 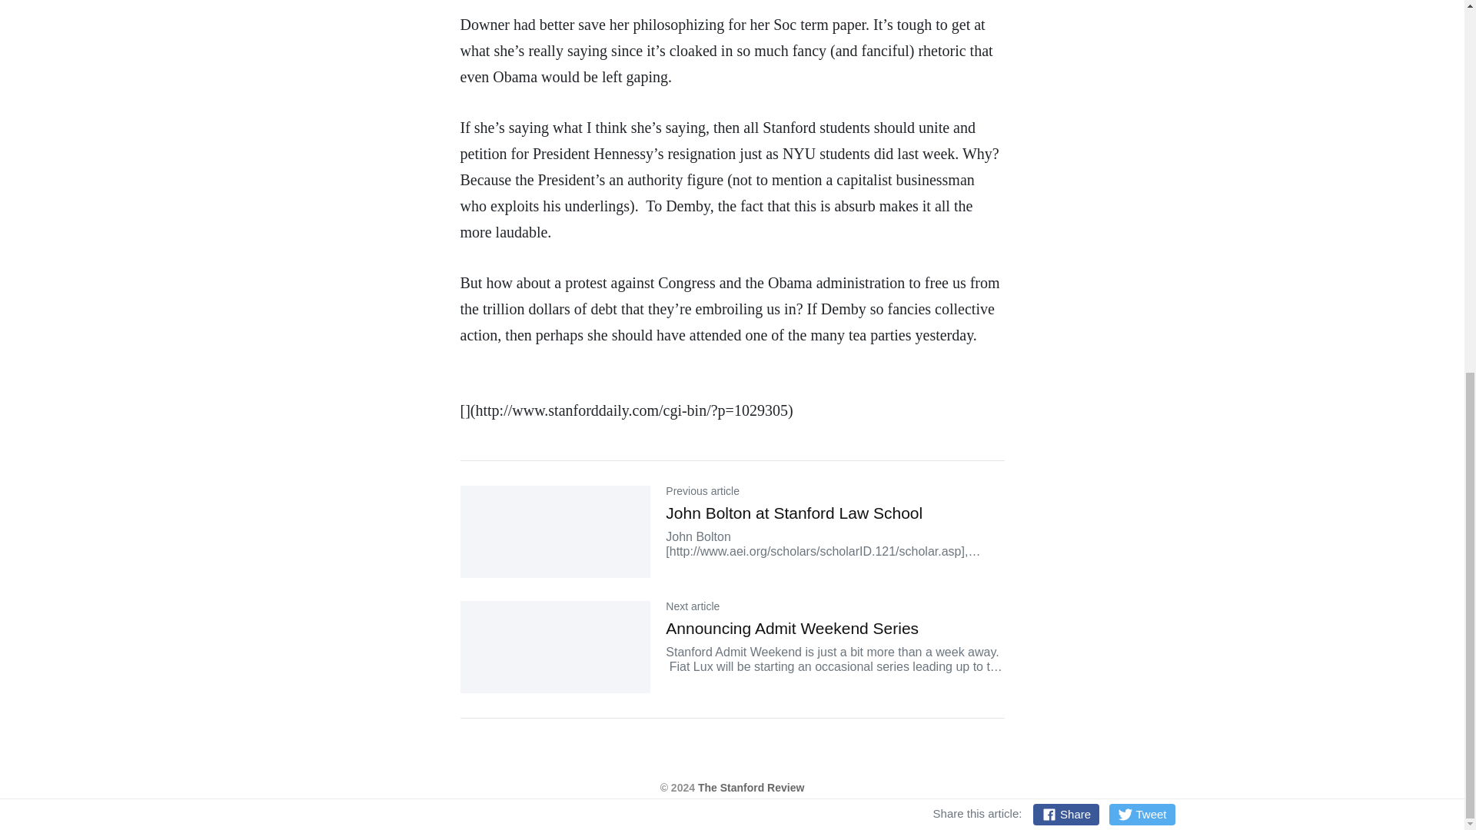 I want to click on John Bolton at Stanford Law School, so click(x=793, y=513).